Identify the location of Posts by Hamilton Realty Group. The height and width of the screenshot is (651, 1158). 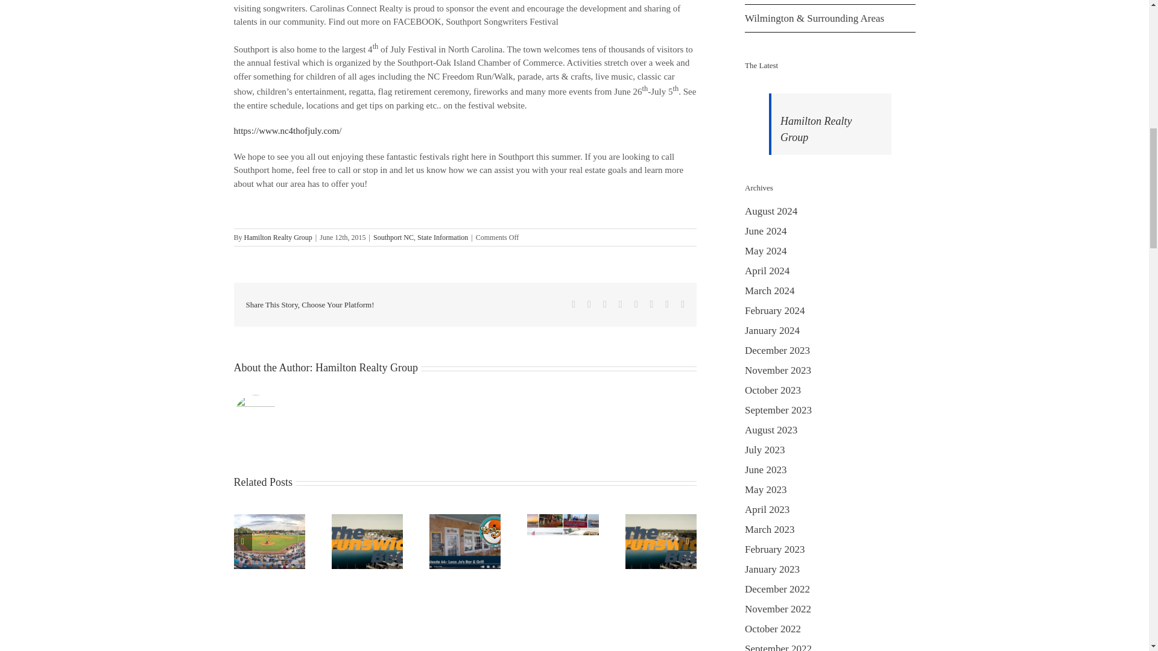
(367, 368).